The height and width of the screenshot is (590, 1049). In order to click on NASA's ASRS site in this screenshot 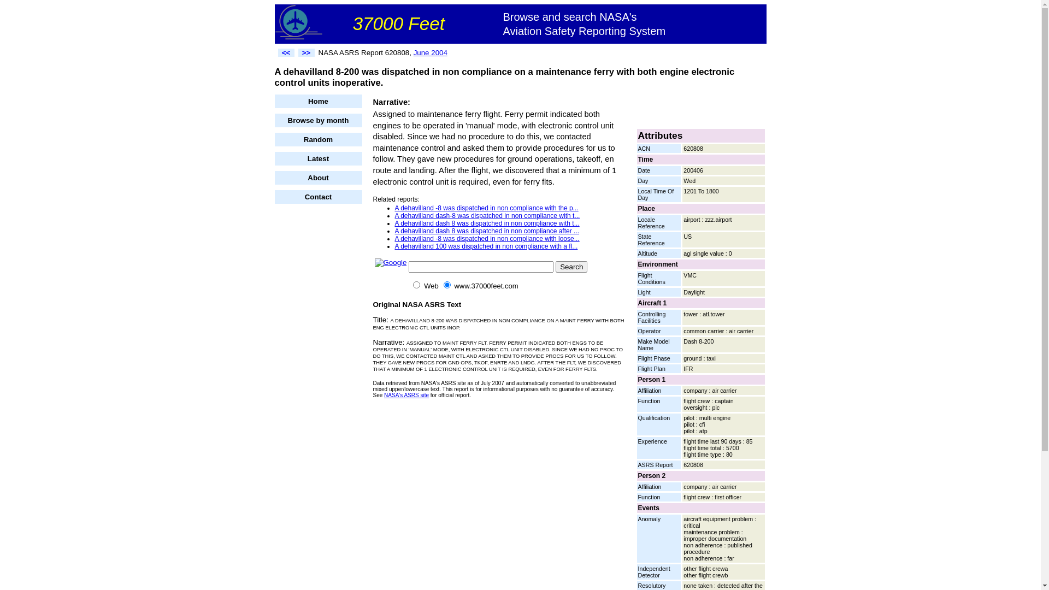, I will do `click(406, 396)`.